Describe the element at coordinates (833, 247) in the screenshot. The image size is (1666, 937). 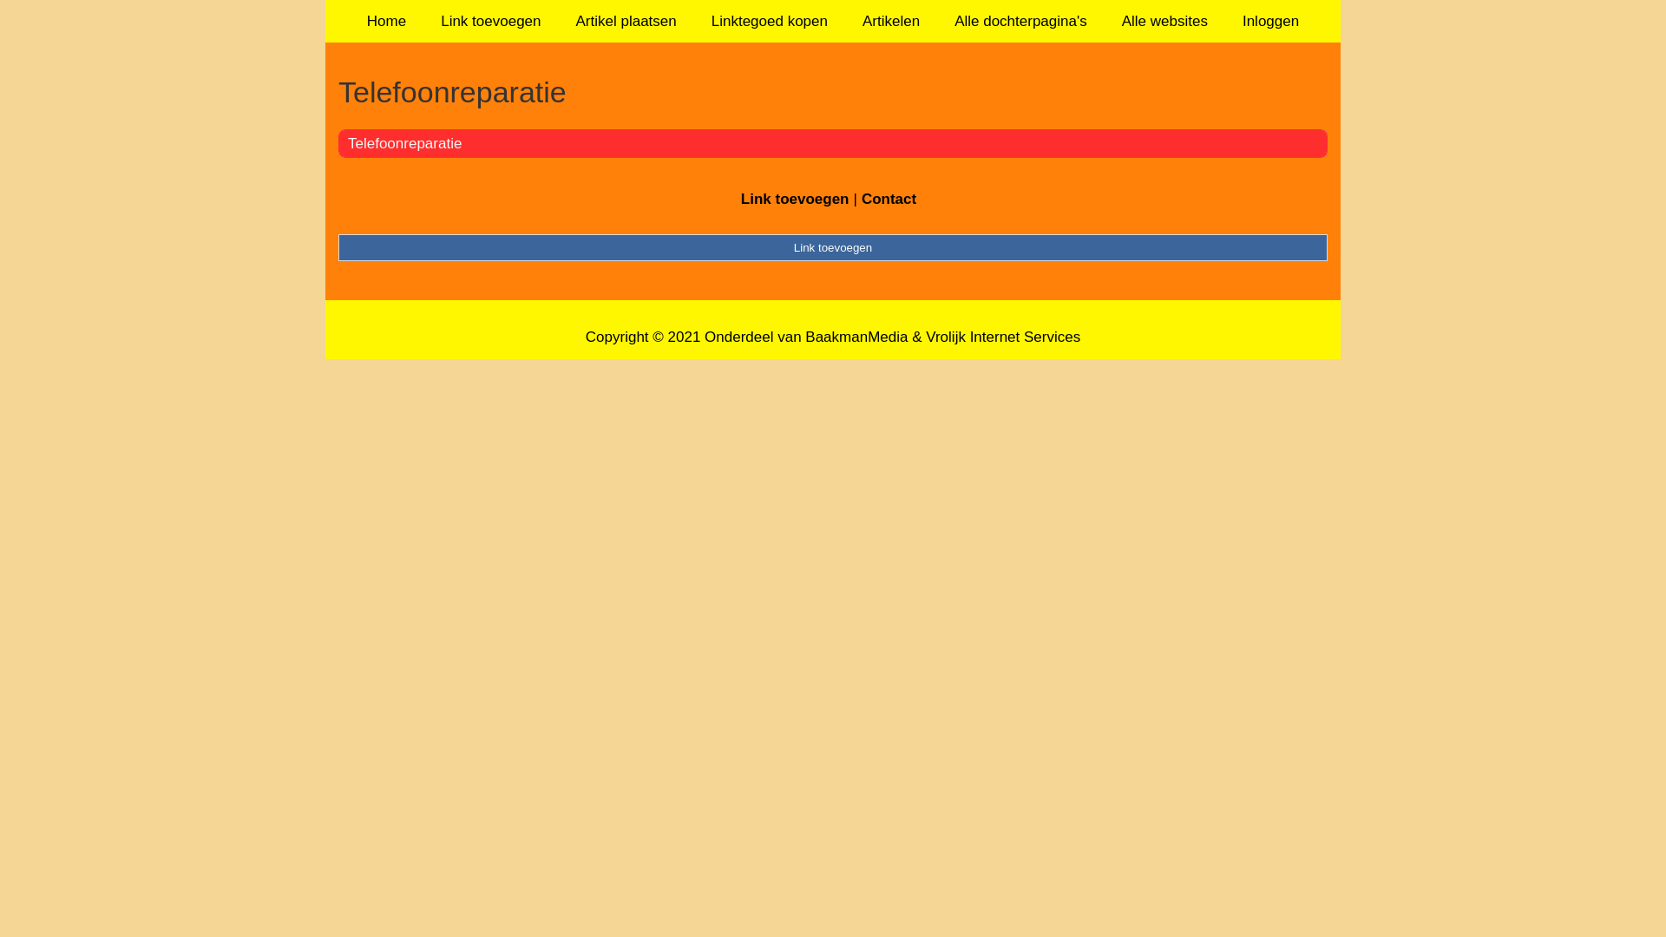
I see `Link toevoegen` at that location.